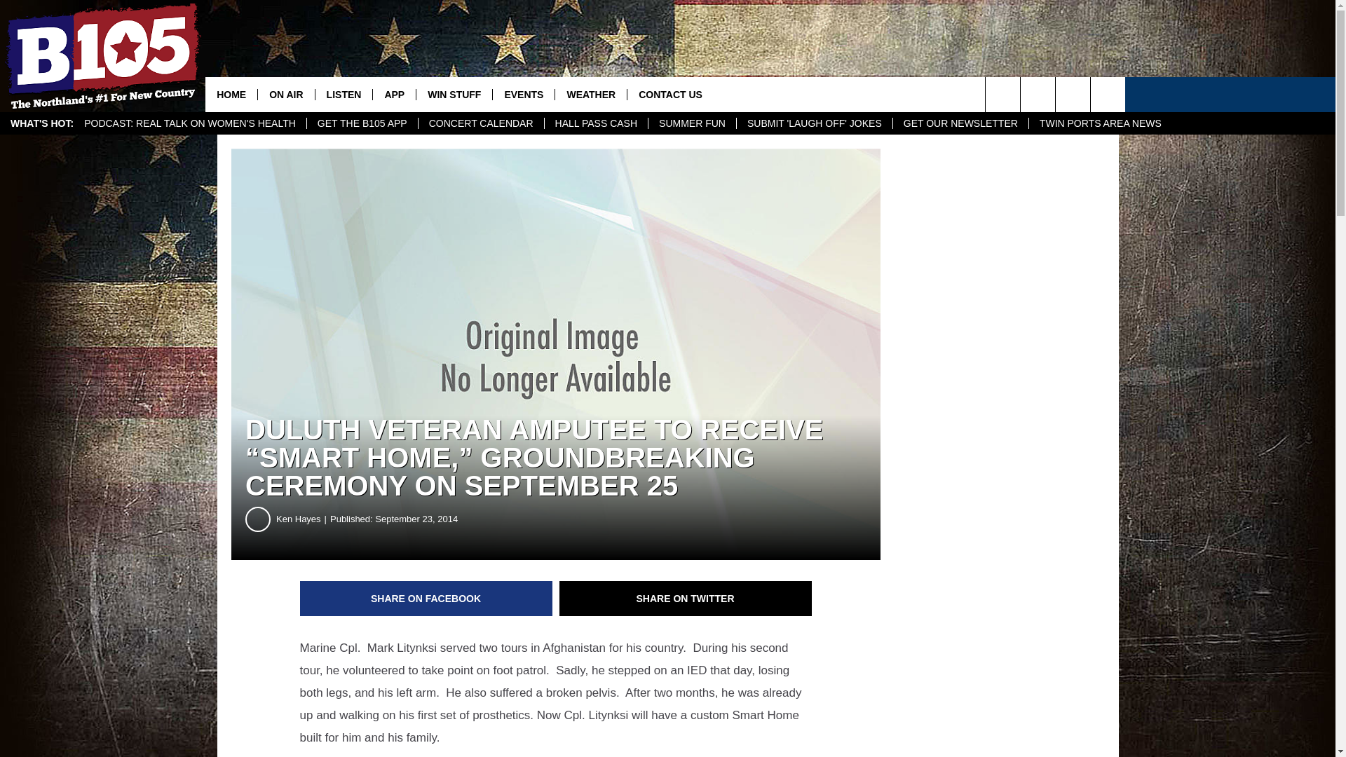 This screenshot has height=757, width=1346. What do you see at coordinates (686, 599) in the screenshot?
I see `Share on Twitter` at bounding box center [686, 599].